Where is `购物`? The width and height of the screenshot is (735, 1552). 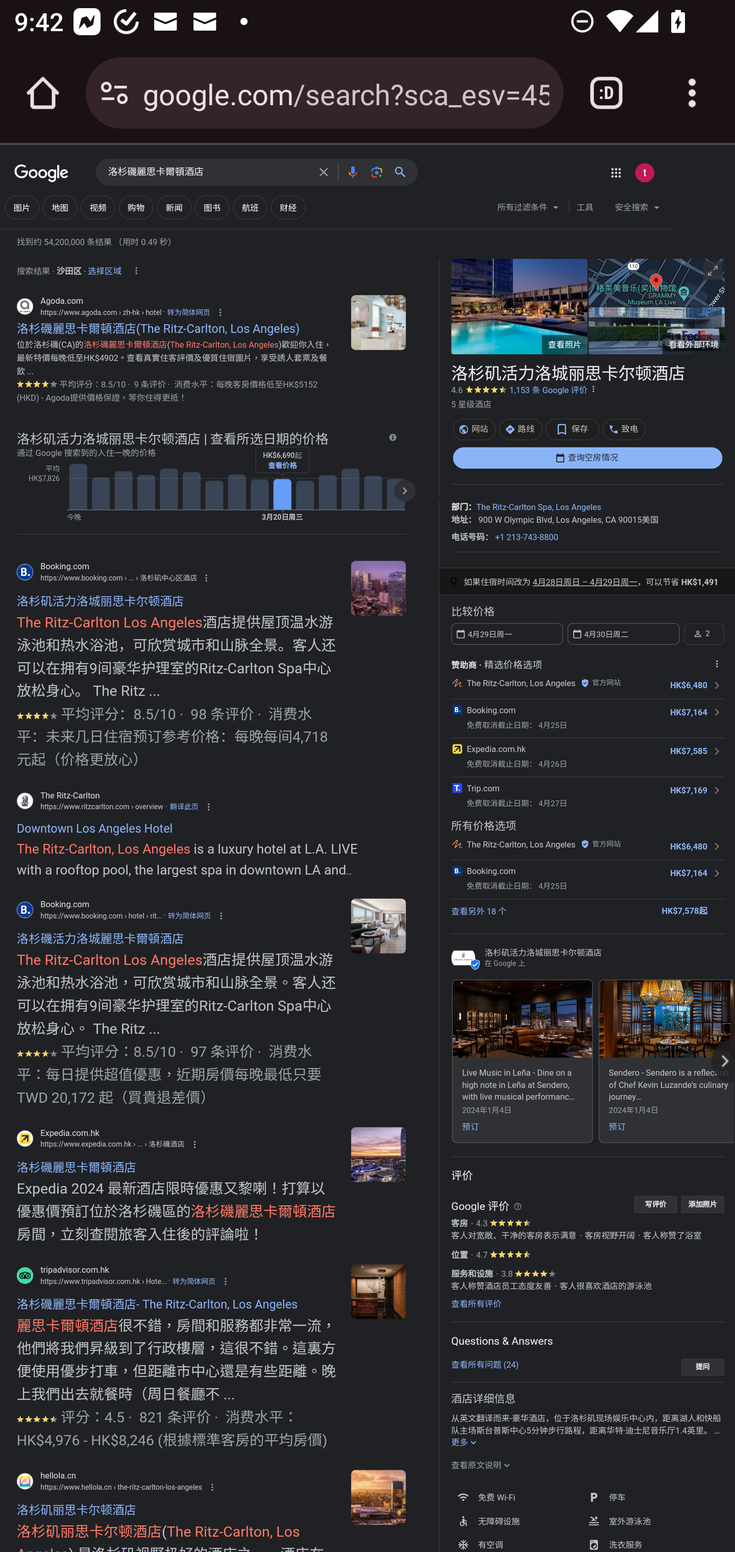 购物 is located at coordinates (136, 207).